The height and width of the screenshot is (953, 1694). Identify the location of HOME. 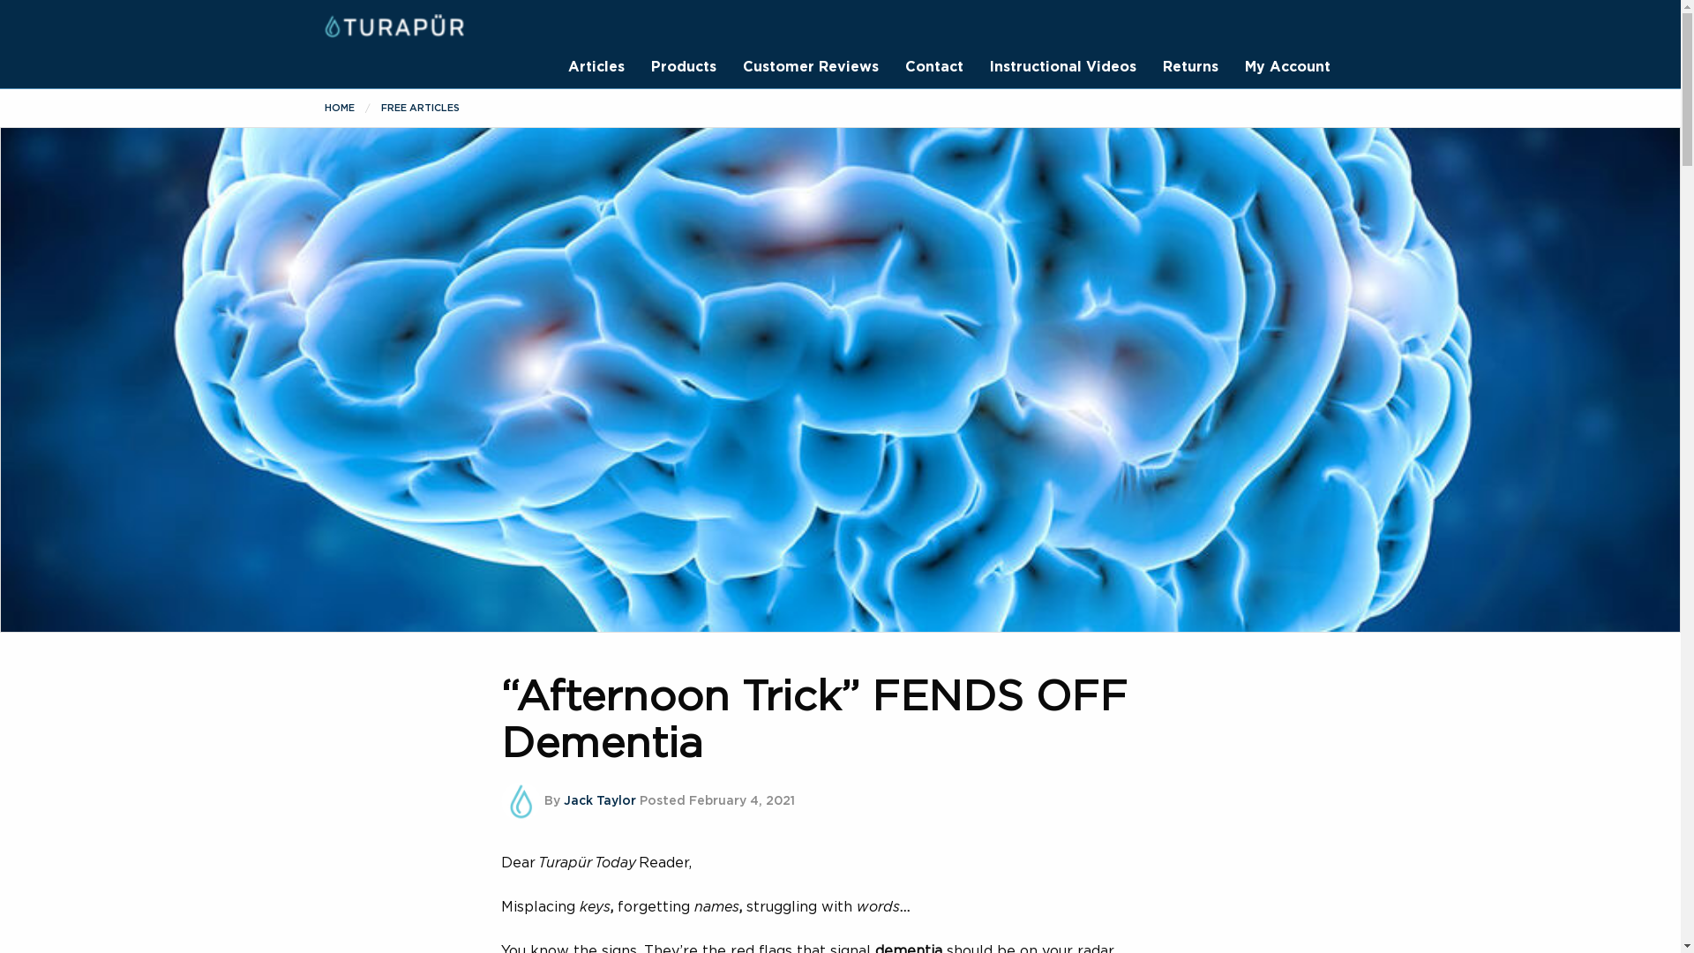
(339, 108).